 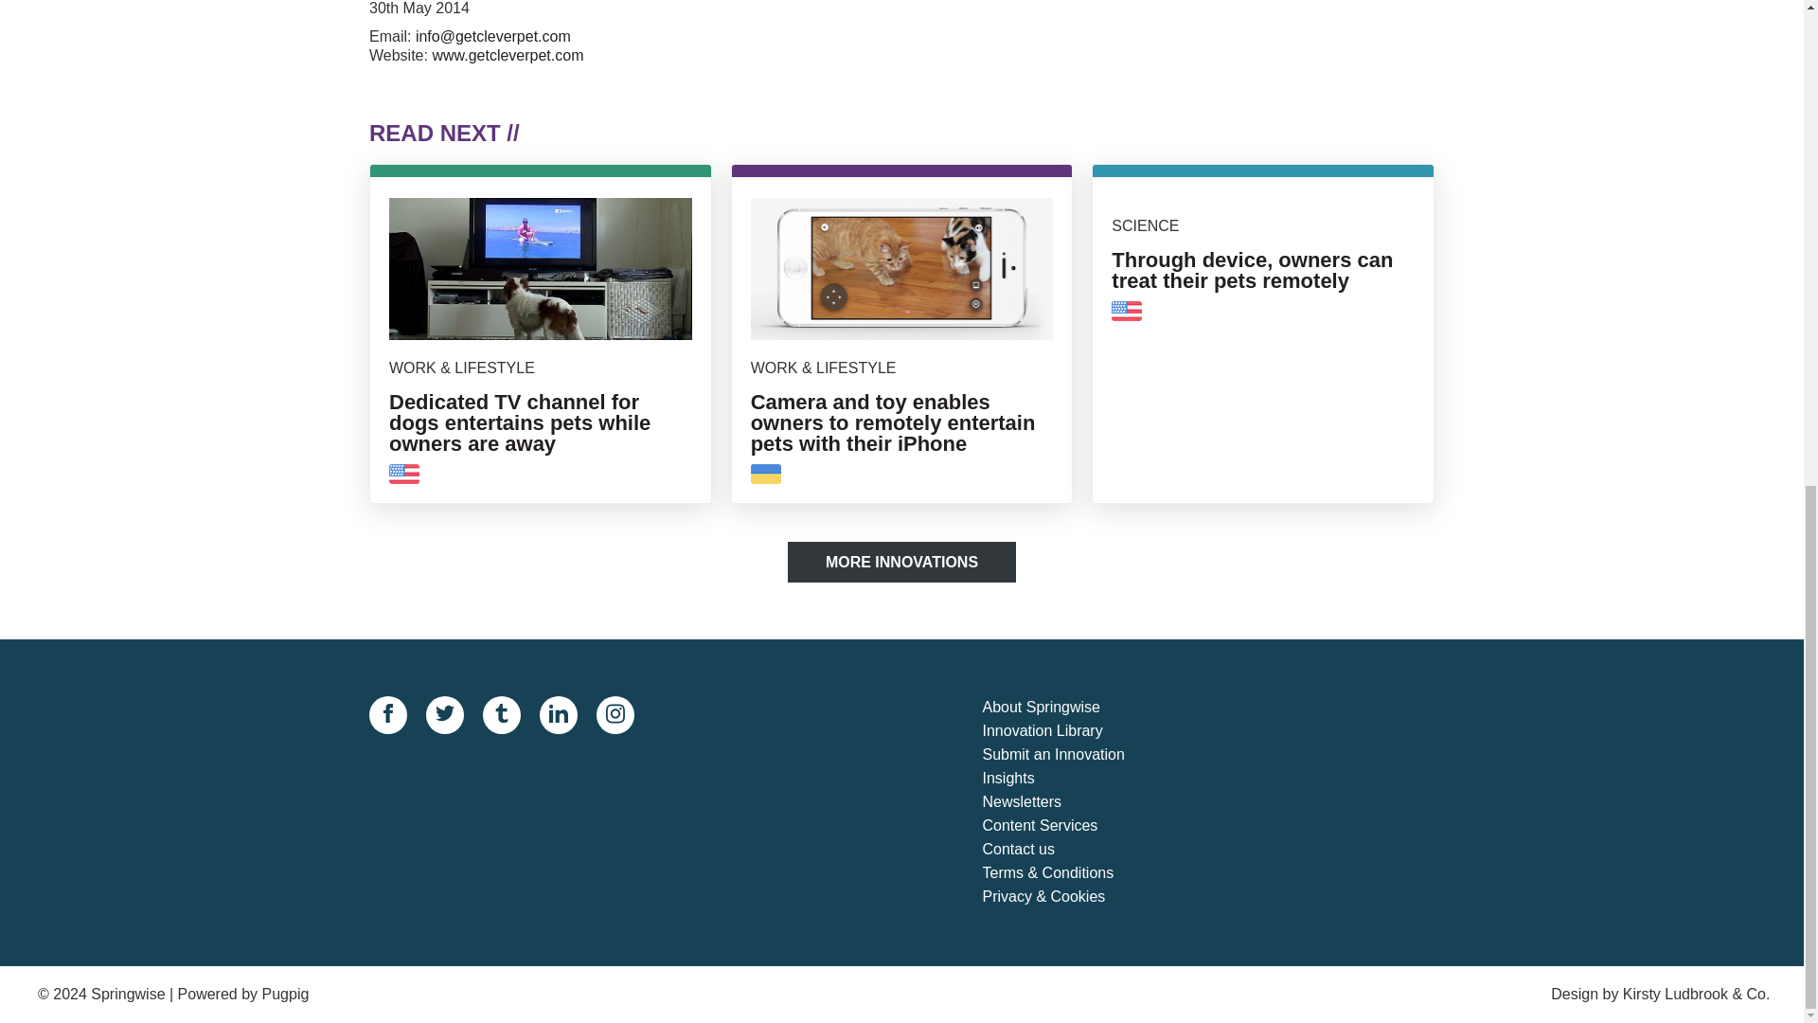 What do you see at coordinates (508, 55) in the screenshot?
I see `About Springwise` at bounding box center [508, 55].